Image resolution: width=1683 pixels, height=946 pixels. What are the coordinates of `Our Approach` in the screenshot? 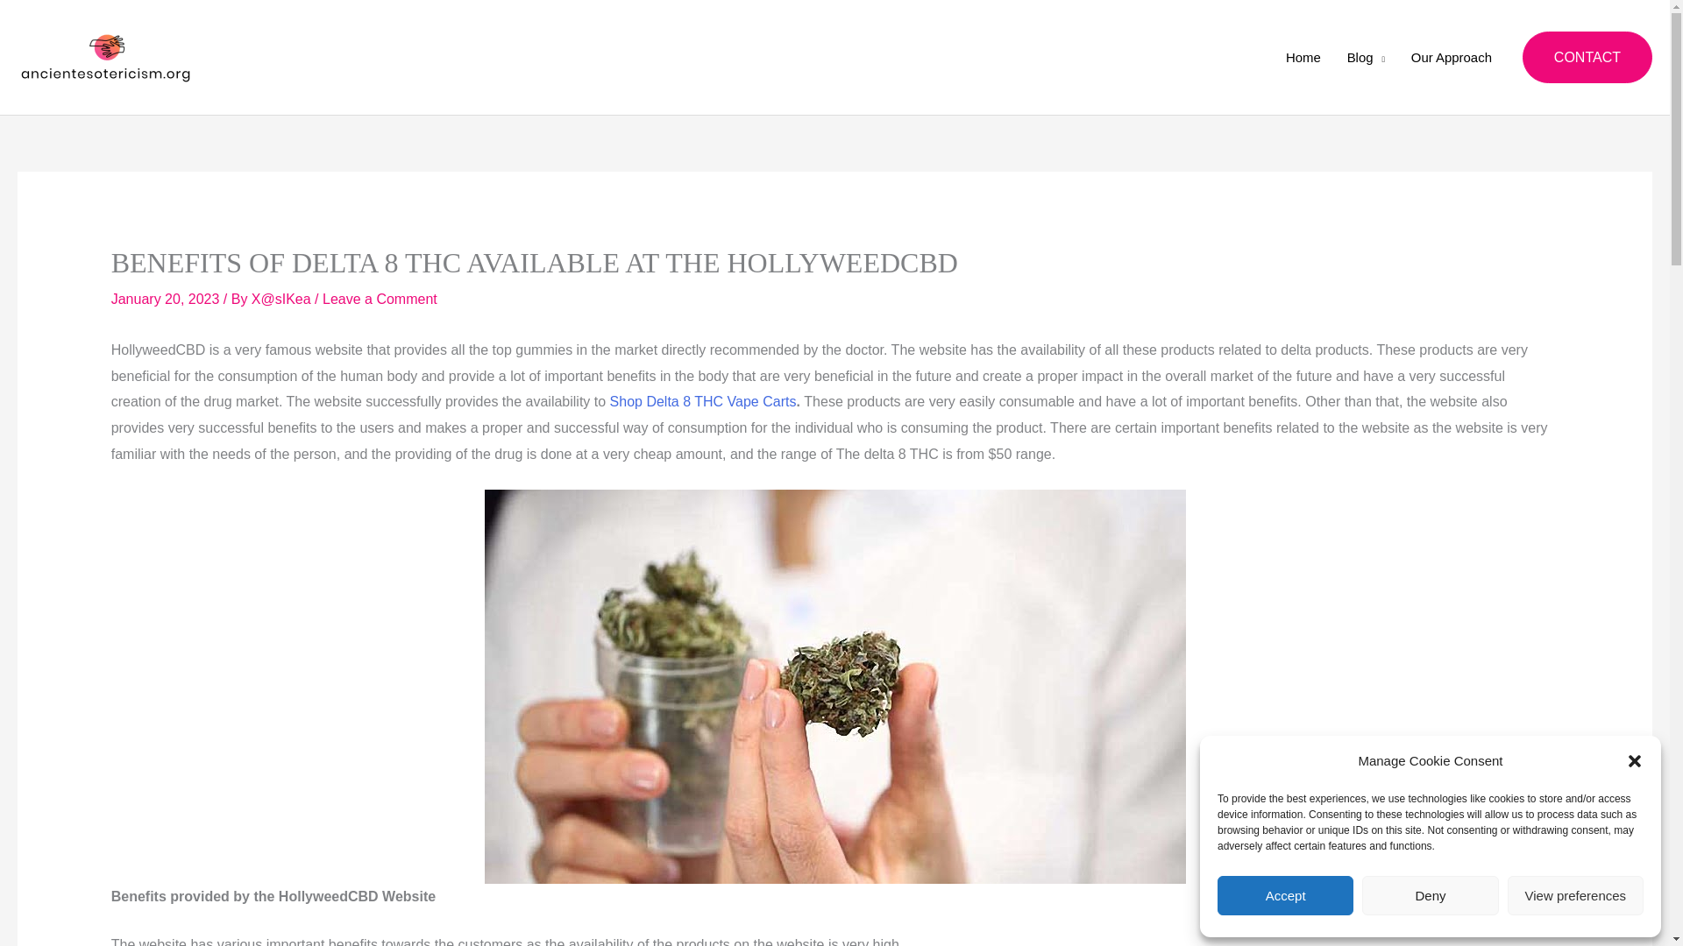 It's located at (1452, 57).